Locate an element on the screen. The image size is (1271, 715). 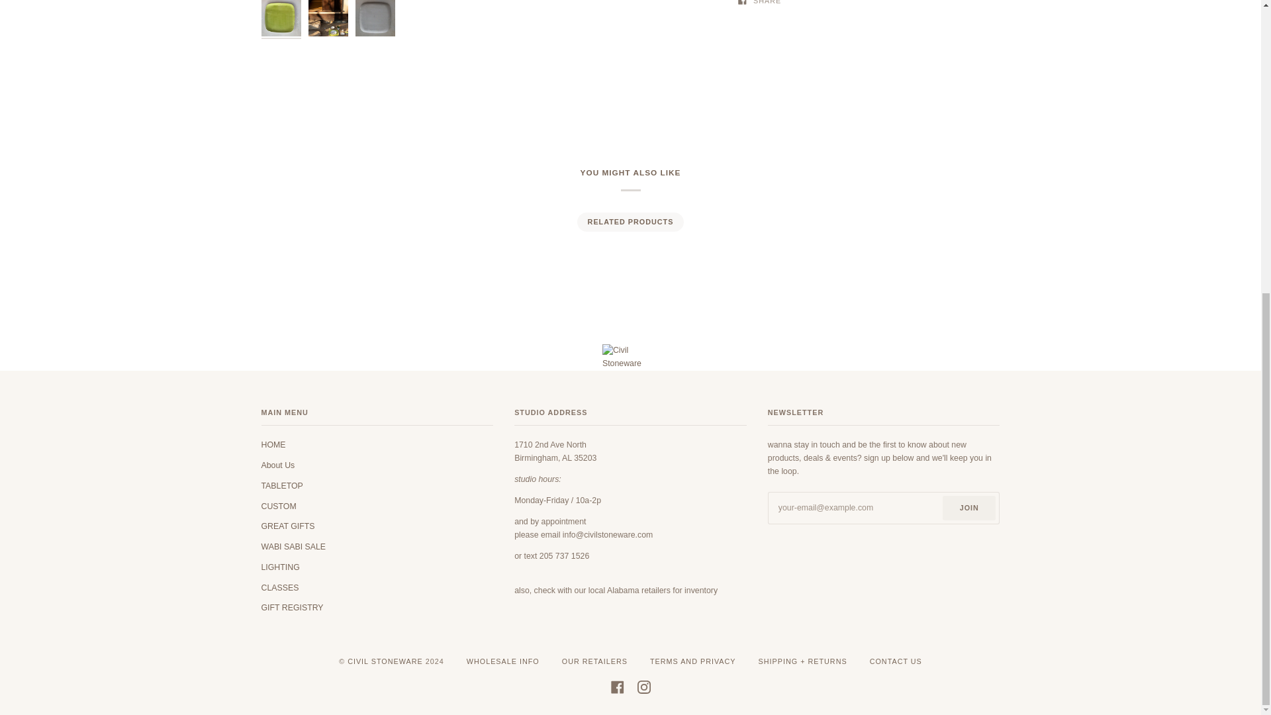
Instagram is located at coordinates (643, 687).